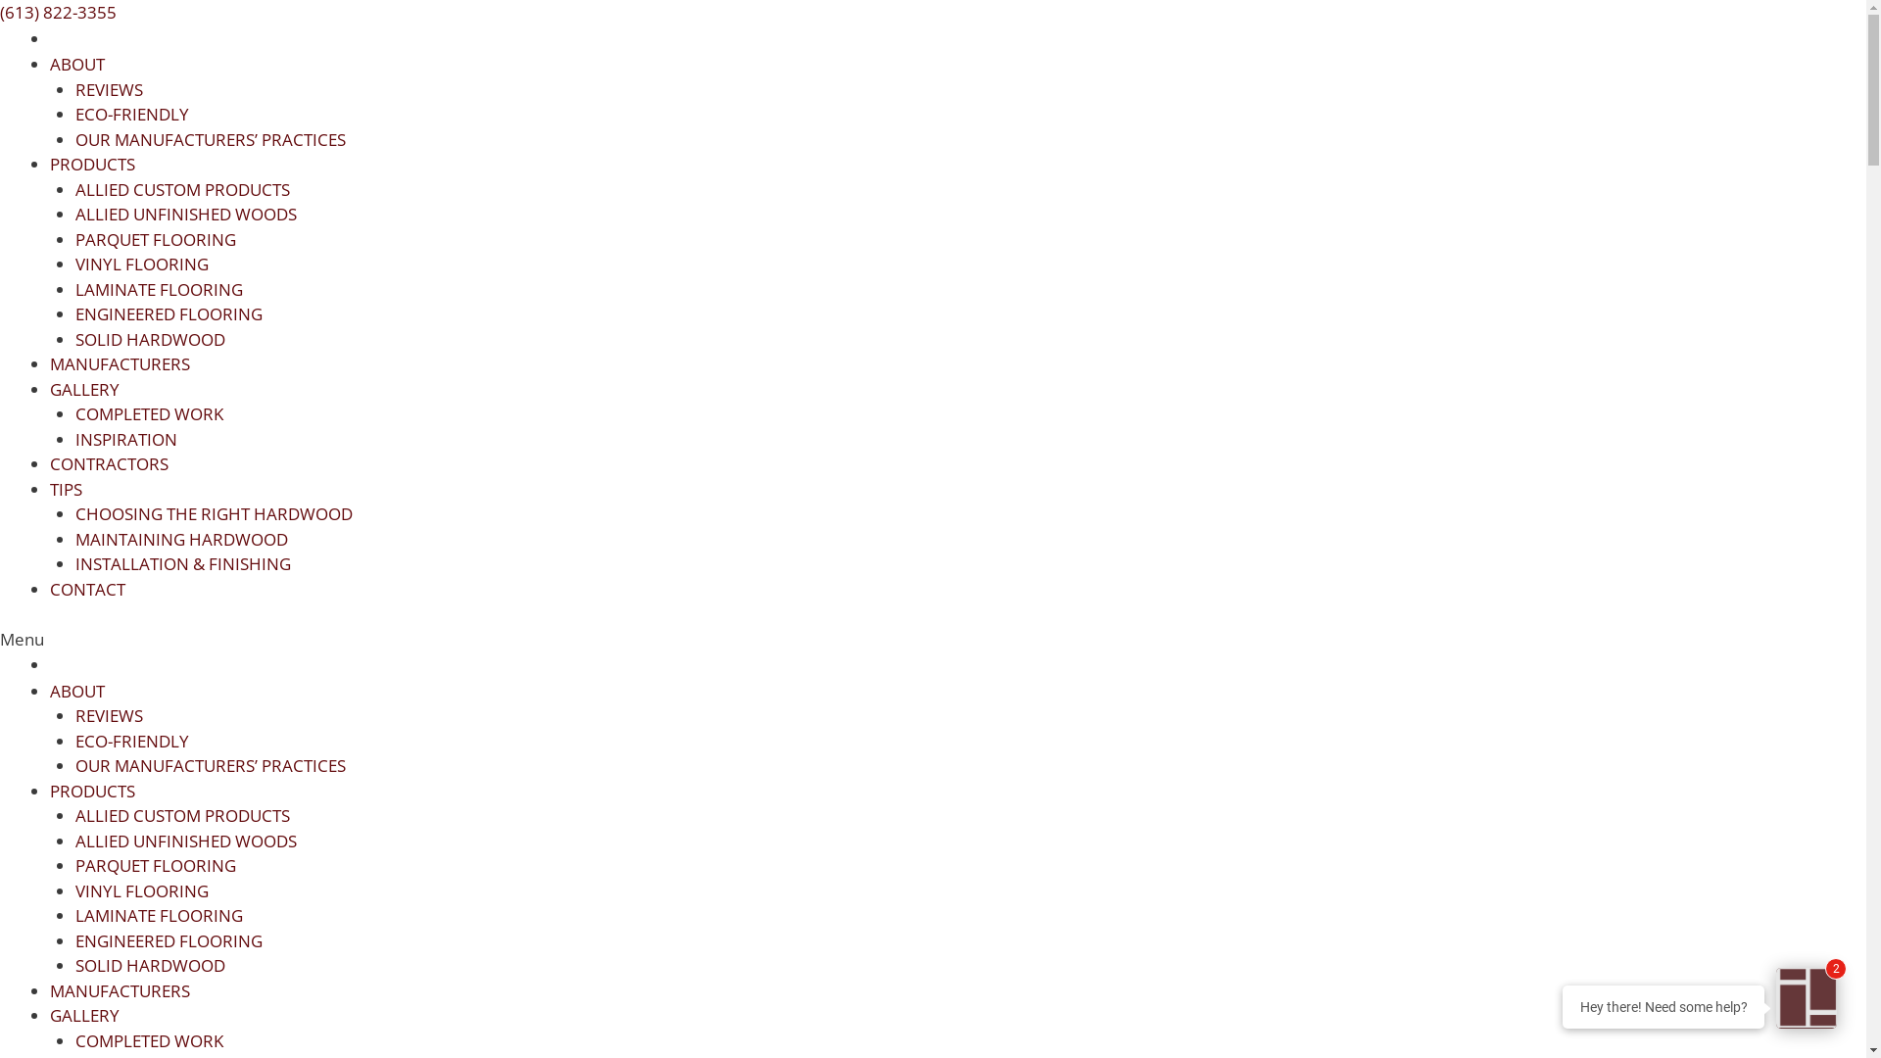 This screenshot has height=1058, width=1881. What do you see at coordinates (158, 290) in the screenshot?
I see `LAMINATE FLOORING` at bounding box center [158, 290].